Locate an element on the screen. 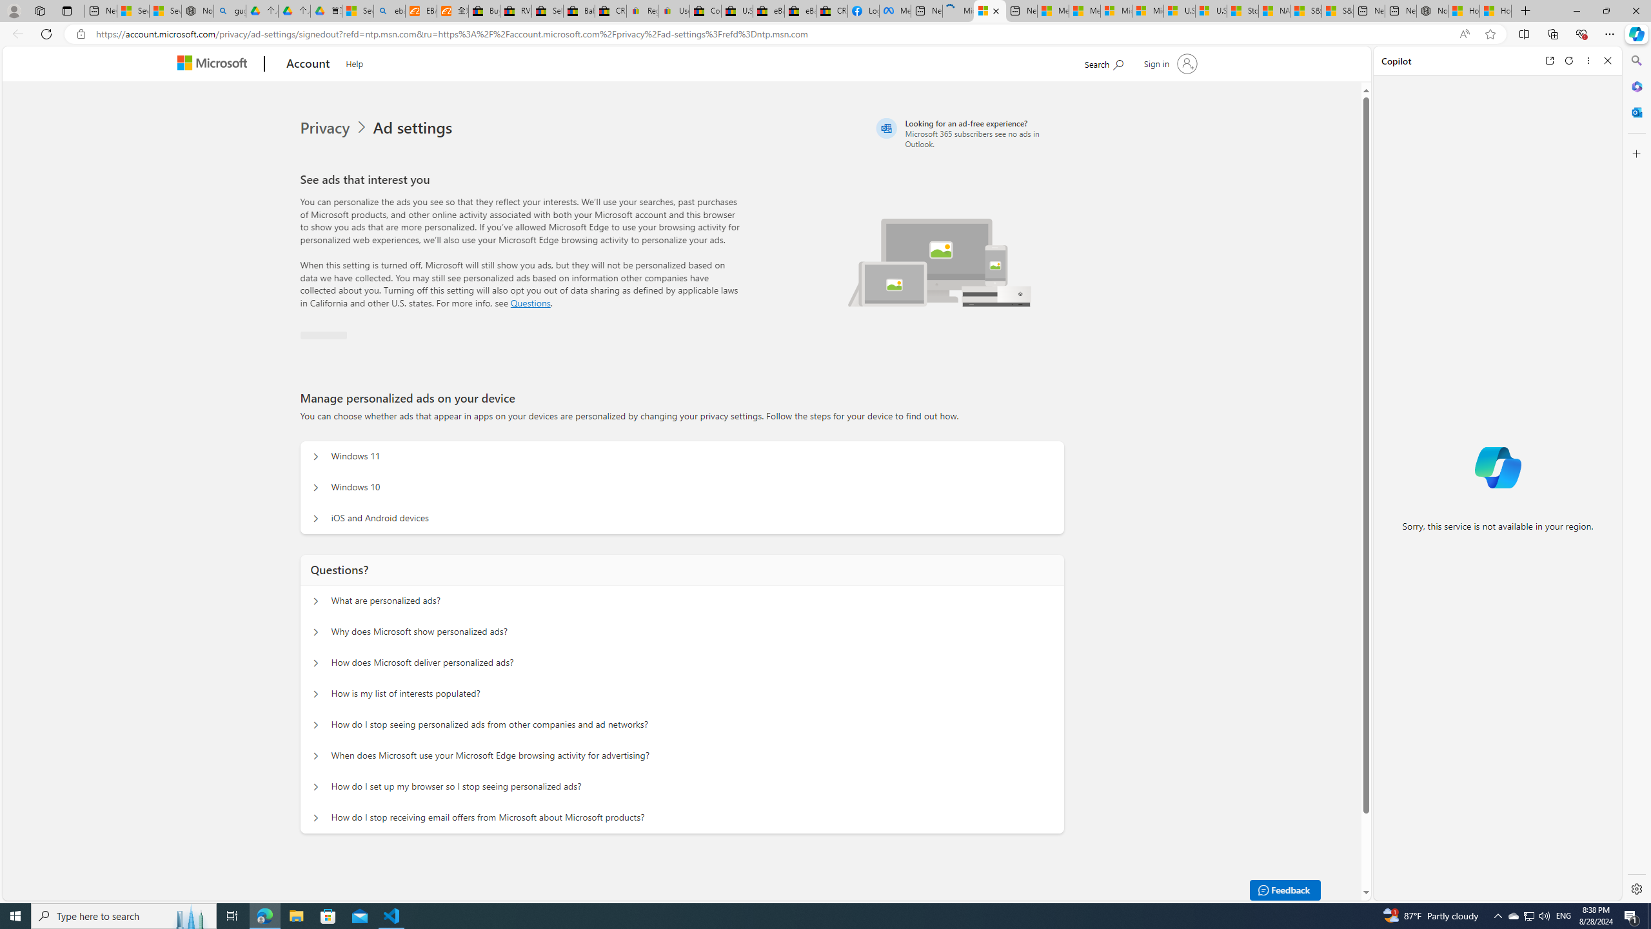 The height and width of the screenshot is (929, 1651). Privacy is located at coordinates (326, 128).